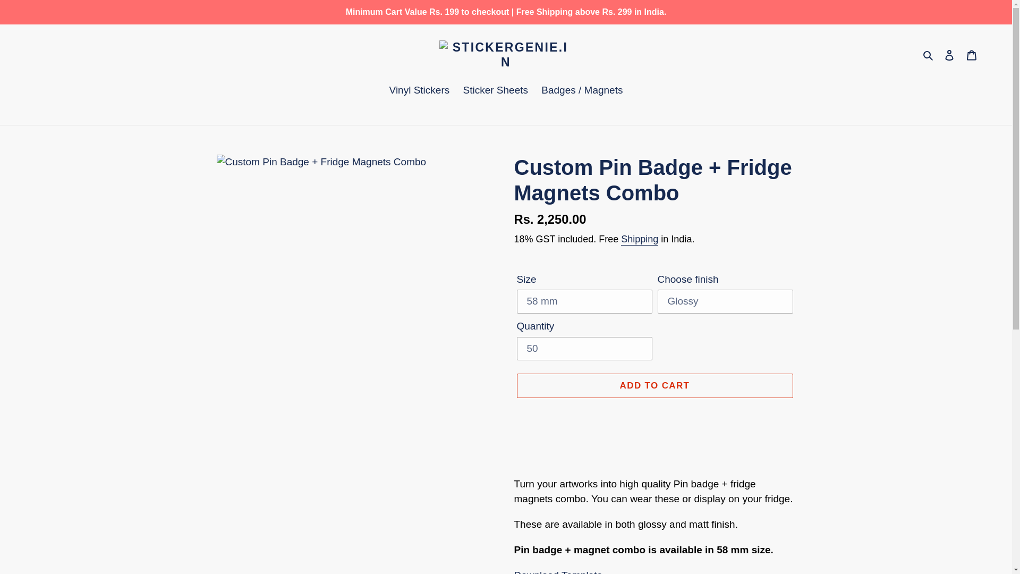 This screenshot has height=574, width=1020. I want to click on Download Template, so click(558, 572).